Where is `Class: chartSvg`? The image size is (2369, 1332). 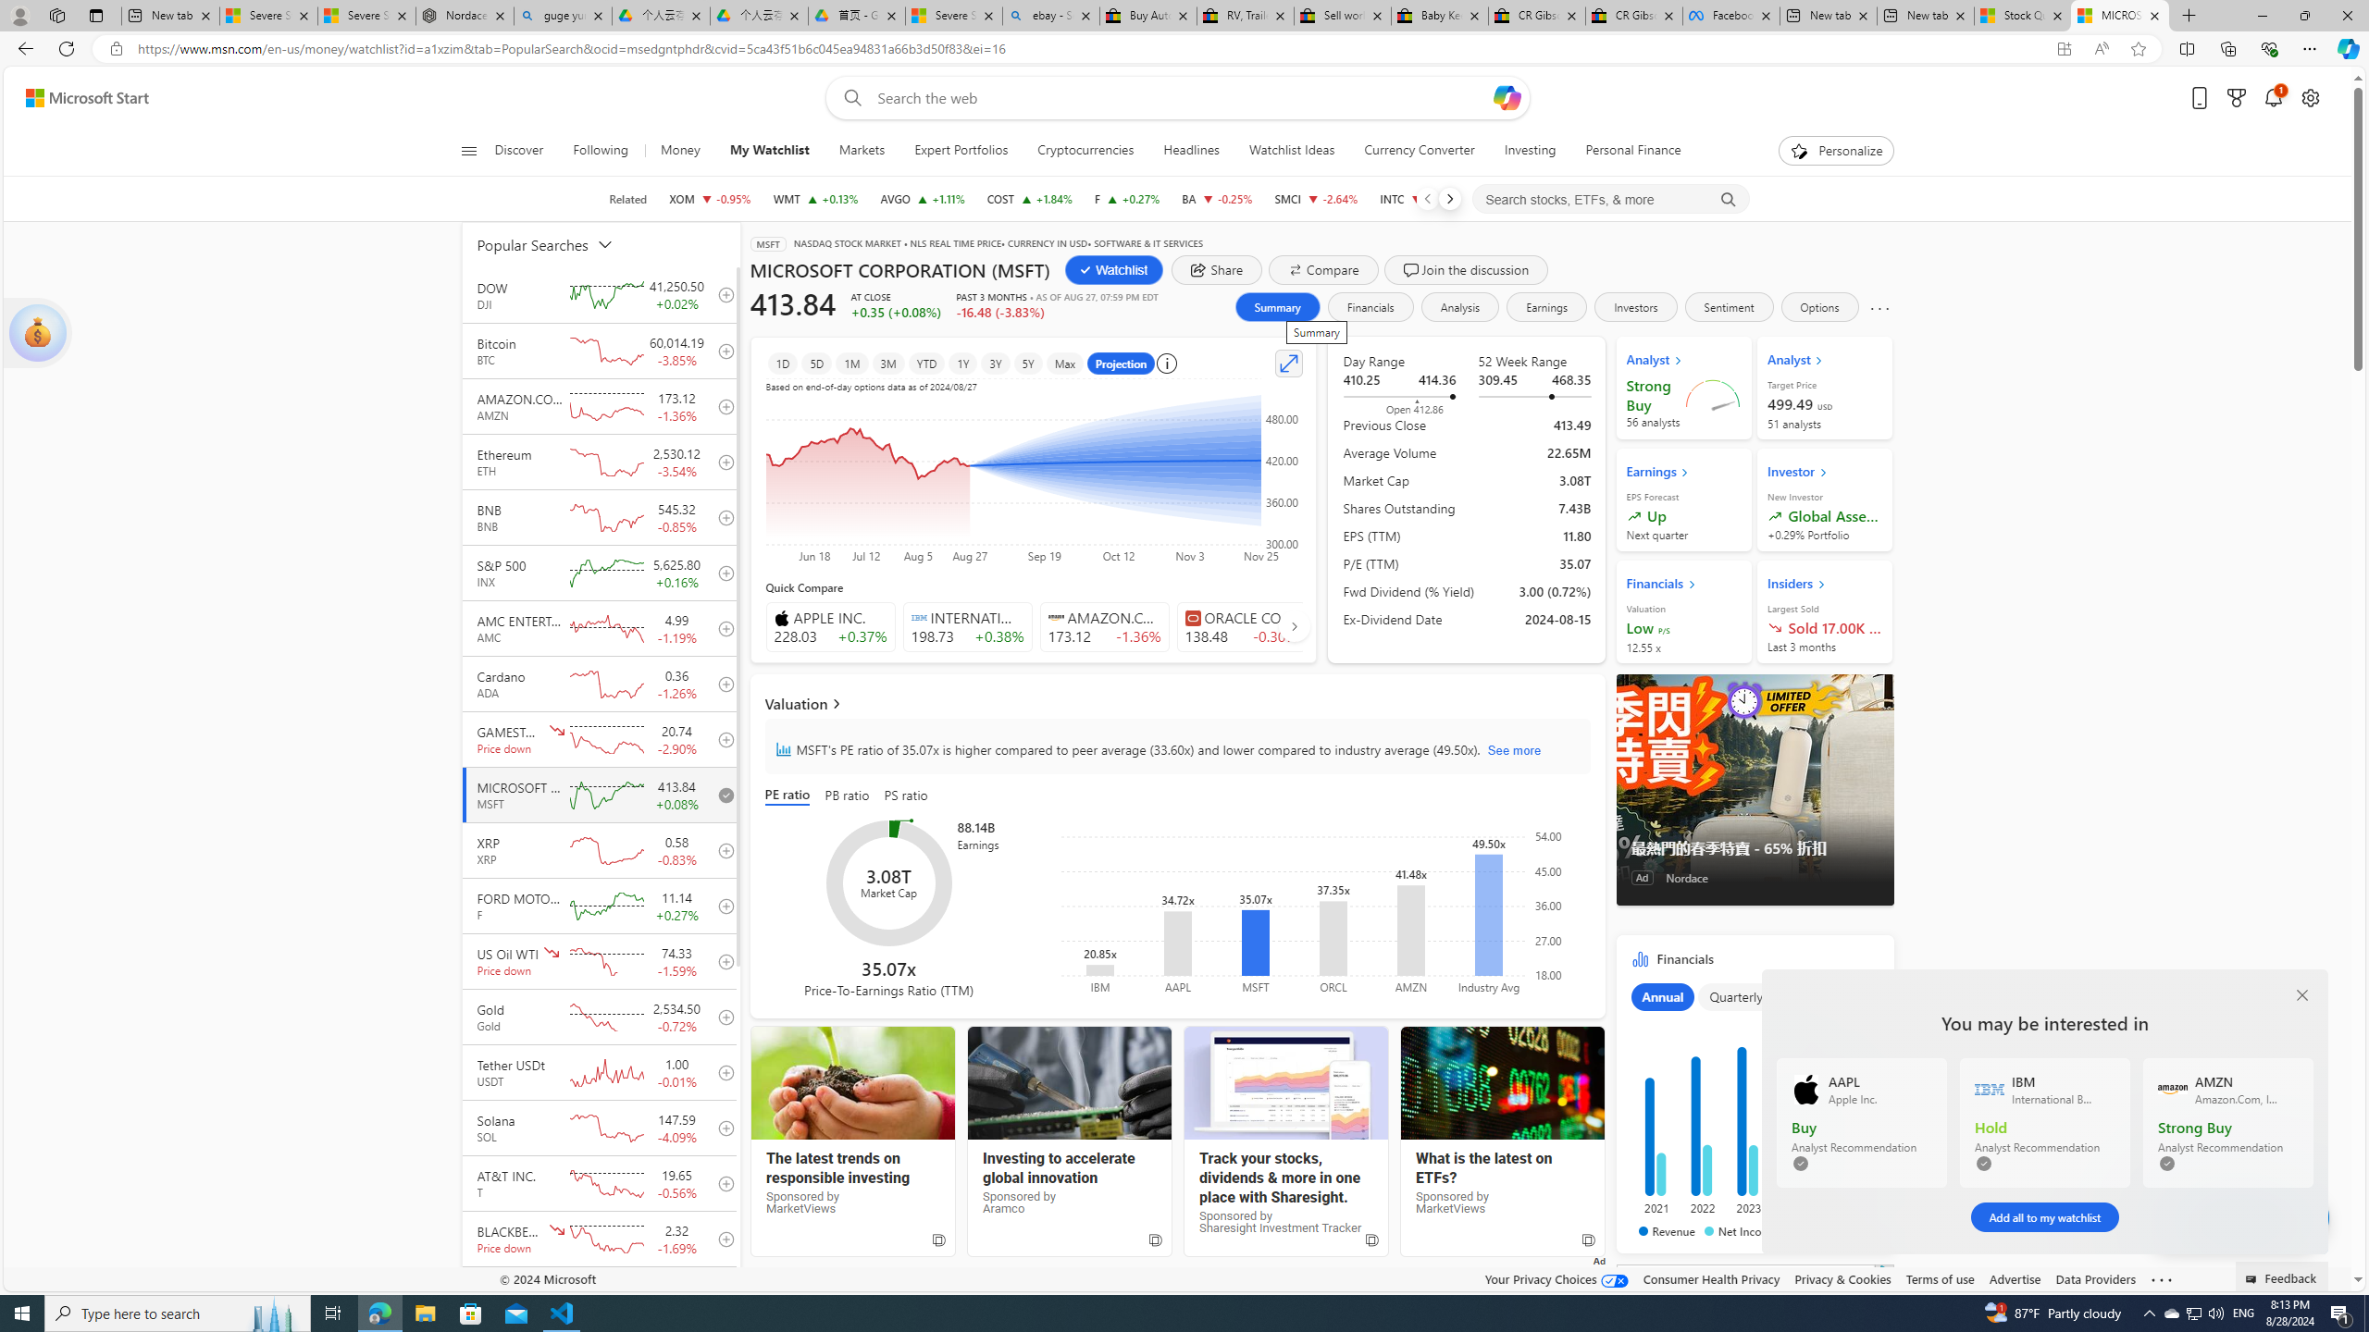 Class: chartSvg is located at coordinates (1751, 1108).